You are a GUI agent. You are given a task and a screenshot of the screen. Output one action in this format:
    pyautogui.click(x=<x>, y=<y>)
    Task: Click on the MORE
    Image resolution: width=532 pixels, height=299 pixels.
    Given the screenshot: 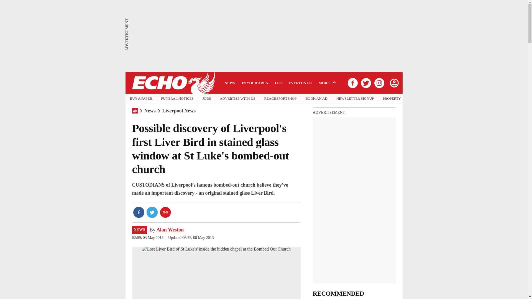 What is the action you would take?
    pyautogui.click(x=328, y=83)
    